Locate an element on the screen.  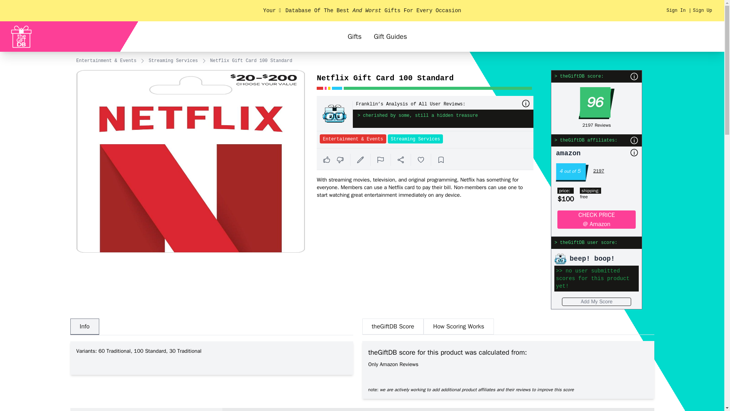
How Scoring Works is located at coordinates (458, 327).